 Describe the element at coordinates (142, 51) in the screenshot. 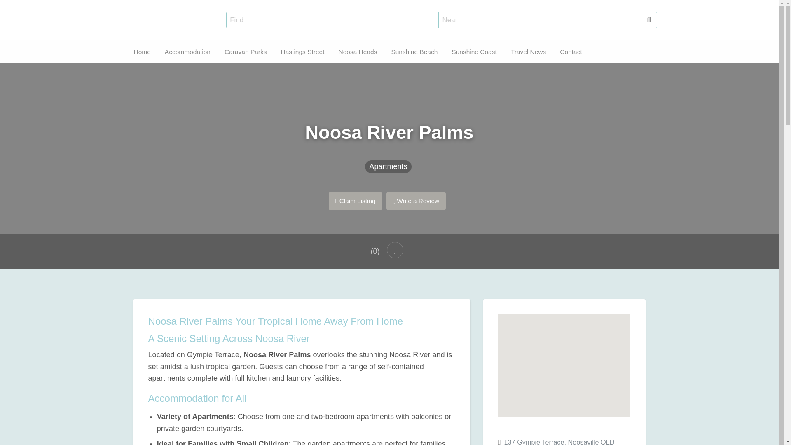

I see `Home` at that location.